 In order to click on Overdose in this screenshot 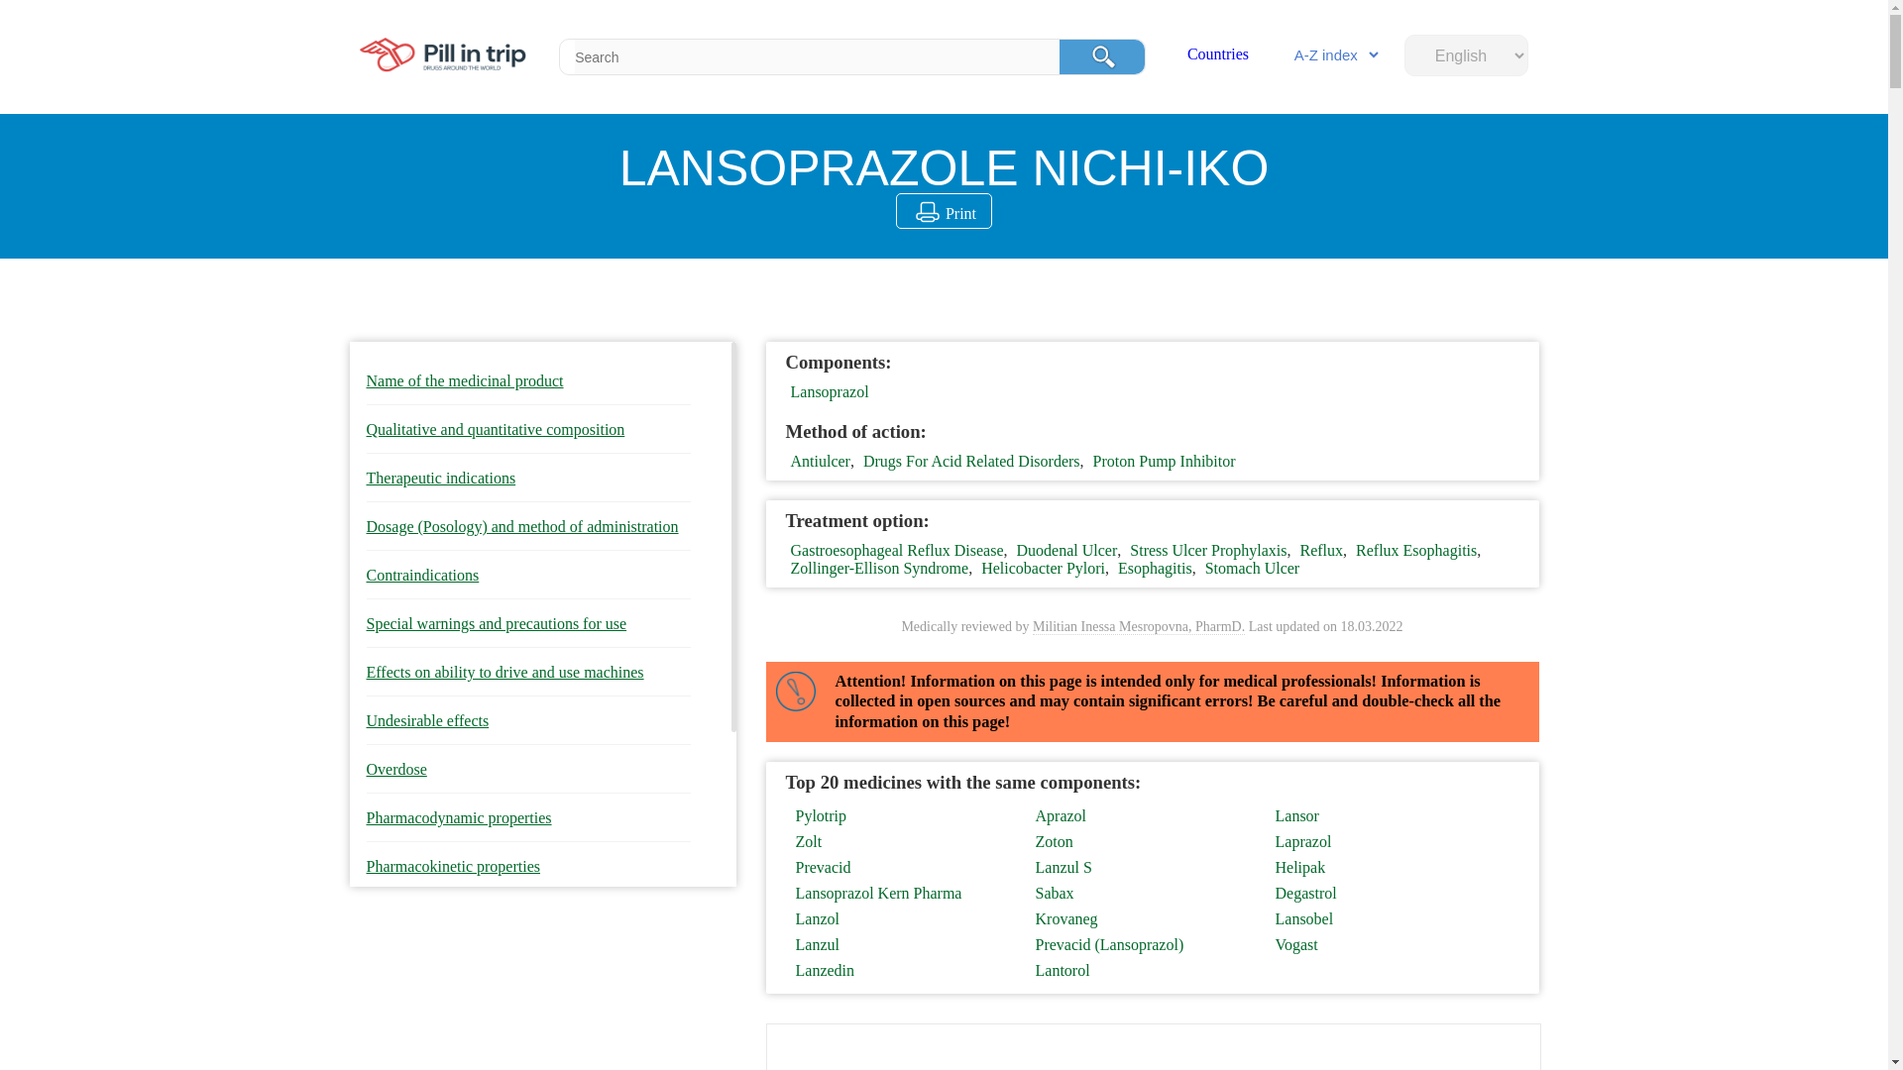, I will do `click(529, 770)`.